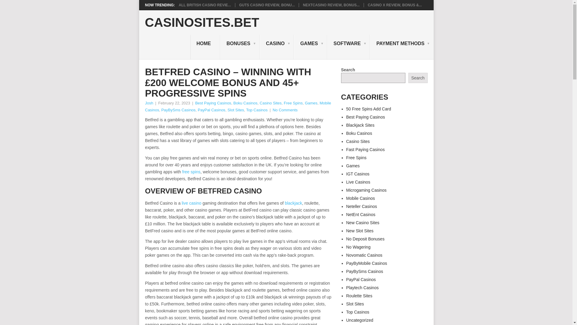 This screenshot has width=577, height=325. I want to click on NEXTCASINO REVIEW, BONUS..., so click(331, 5).